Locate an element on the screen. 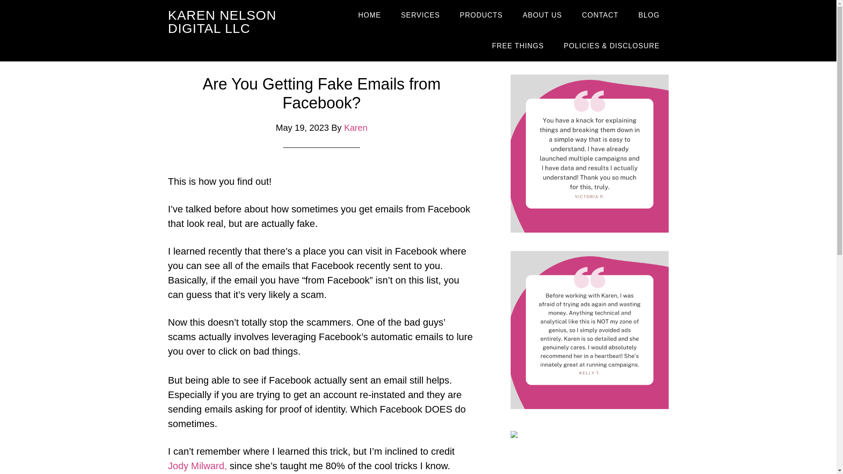  Karen is located at coordinates (356, 127).